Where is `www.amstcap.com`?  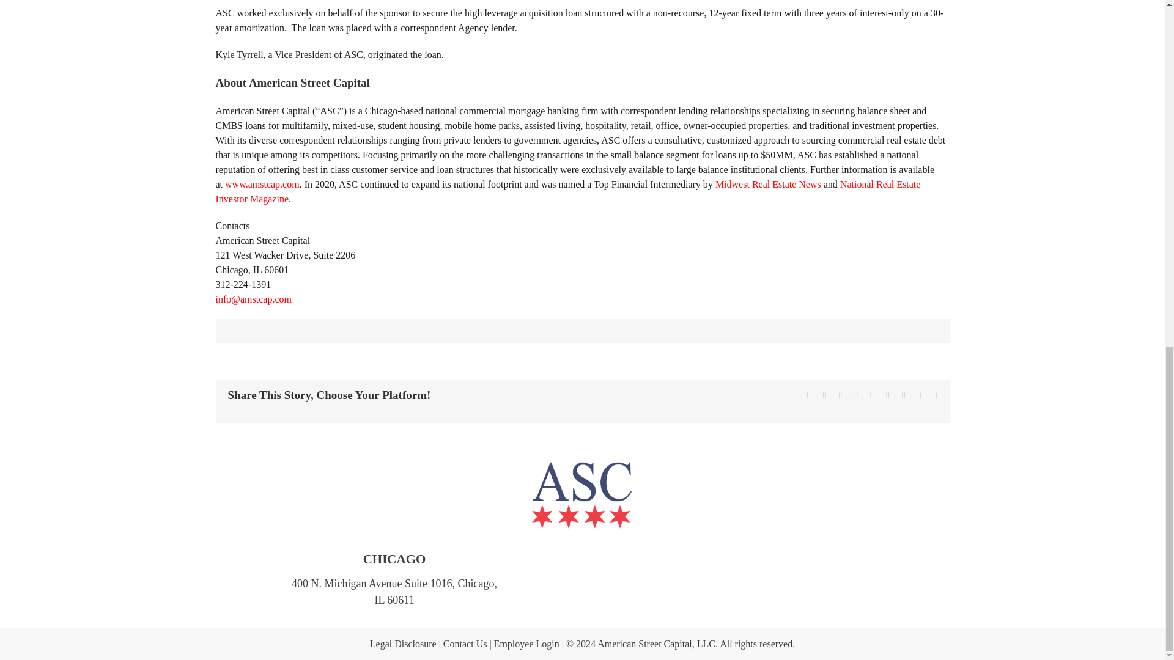
www.amstcap.com is located at coordinates (262, 183).